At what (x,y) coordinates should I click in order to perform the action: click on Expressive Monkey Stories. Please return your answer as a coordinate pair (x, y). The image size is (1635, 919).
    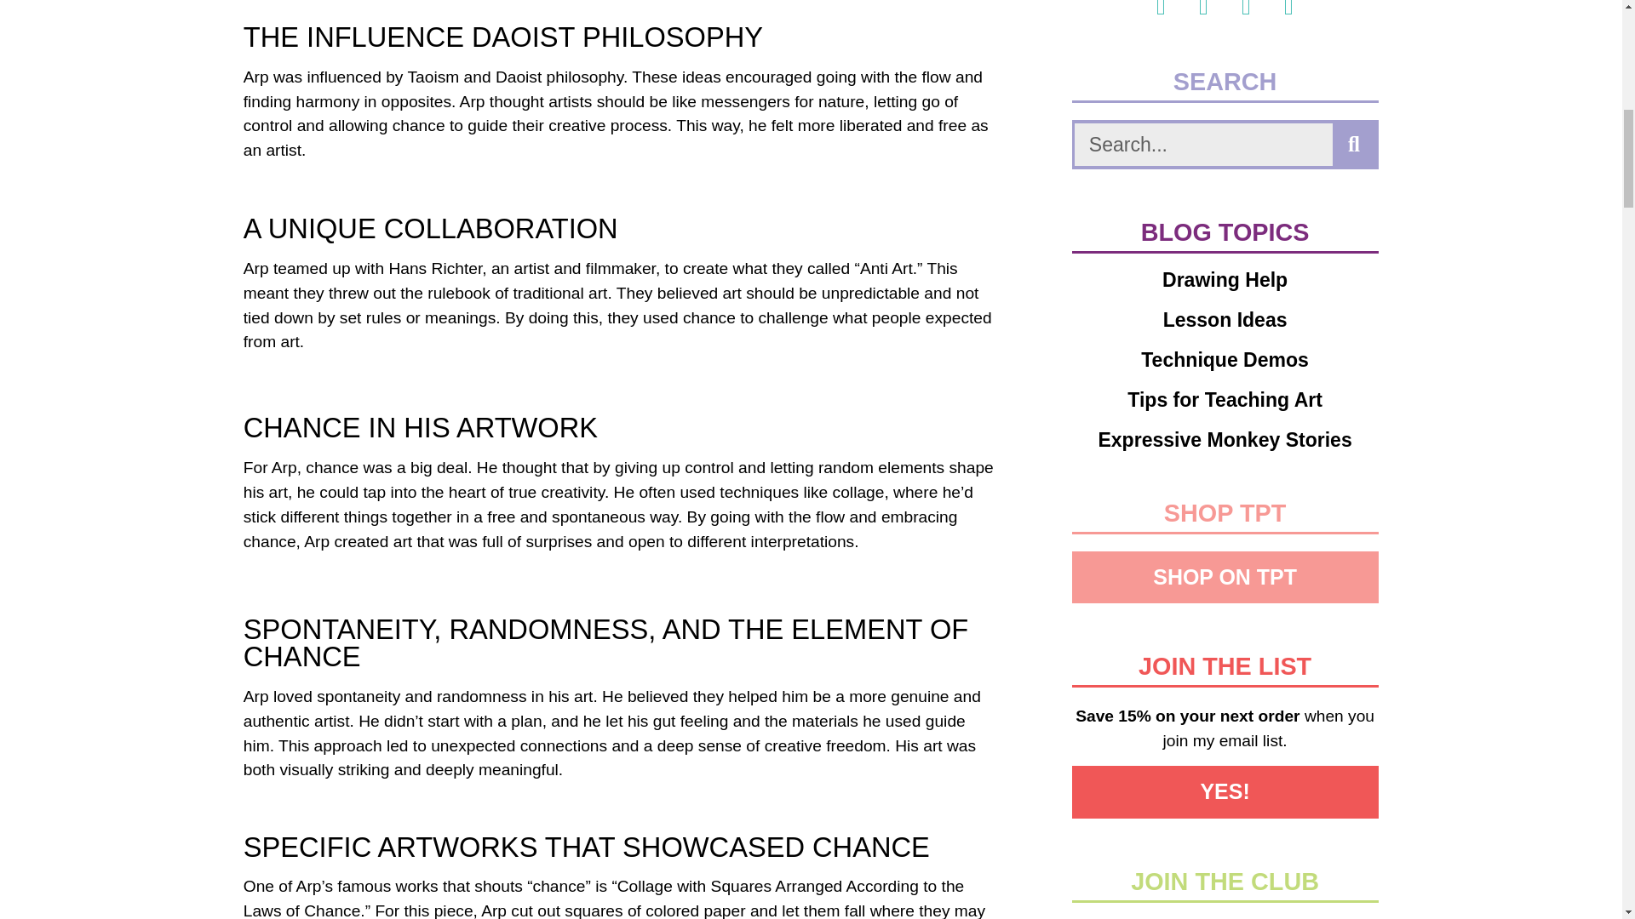
    Looking at the image, I should click on (1225, 441).